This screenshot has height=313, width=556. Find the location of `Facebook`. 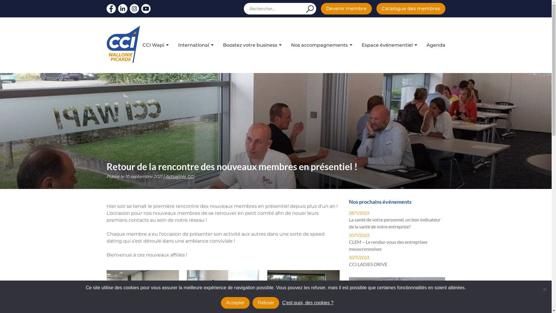

Facebook is located at coordinates (111, 9).